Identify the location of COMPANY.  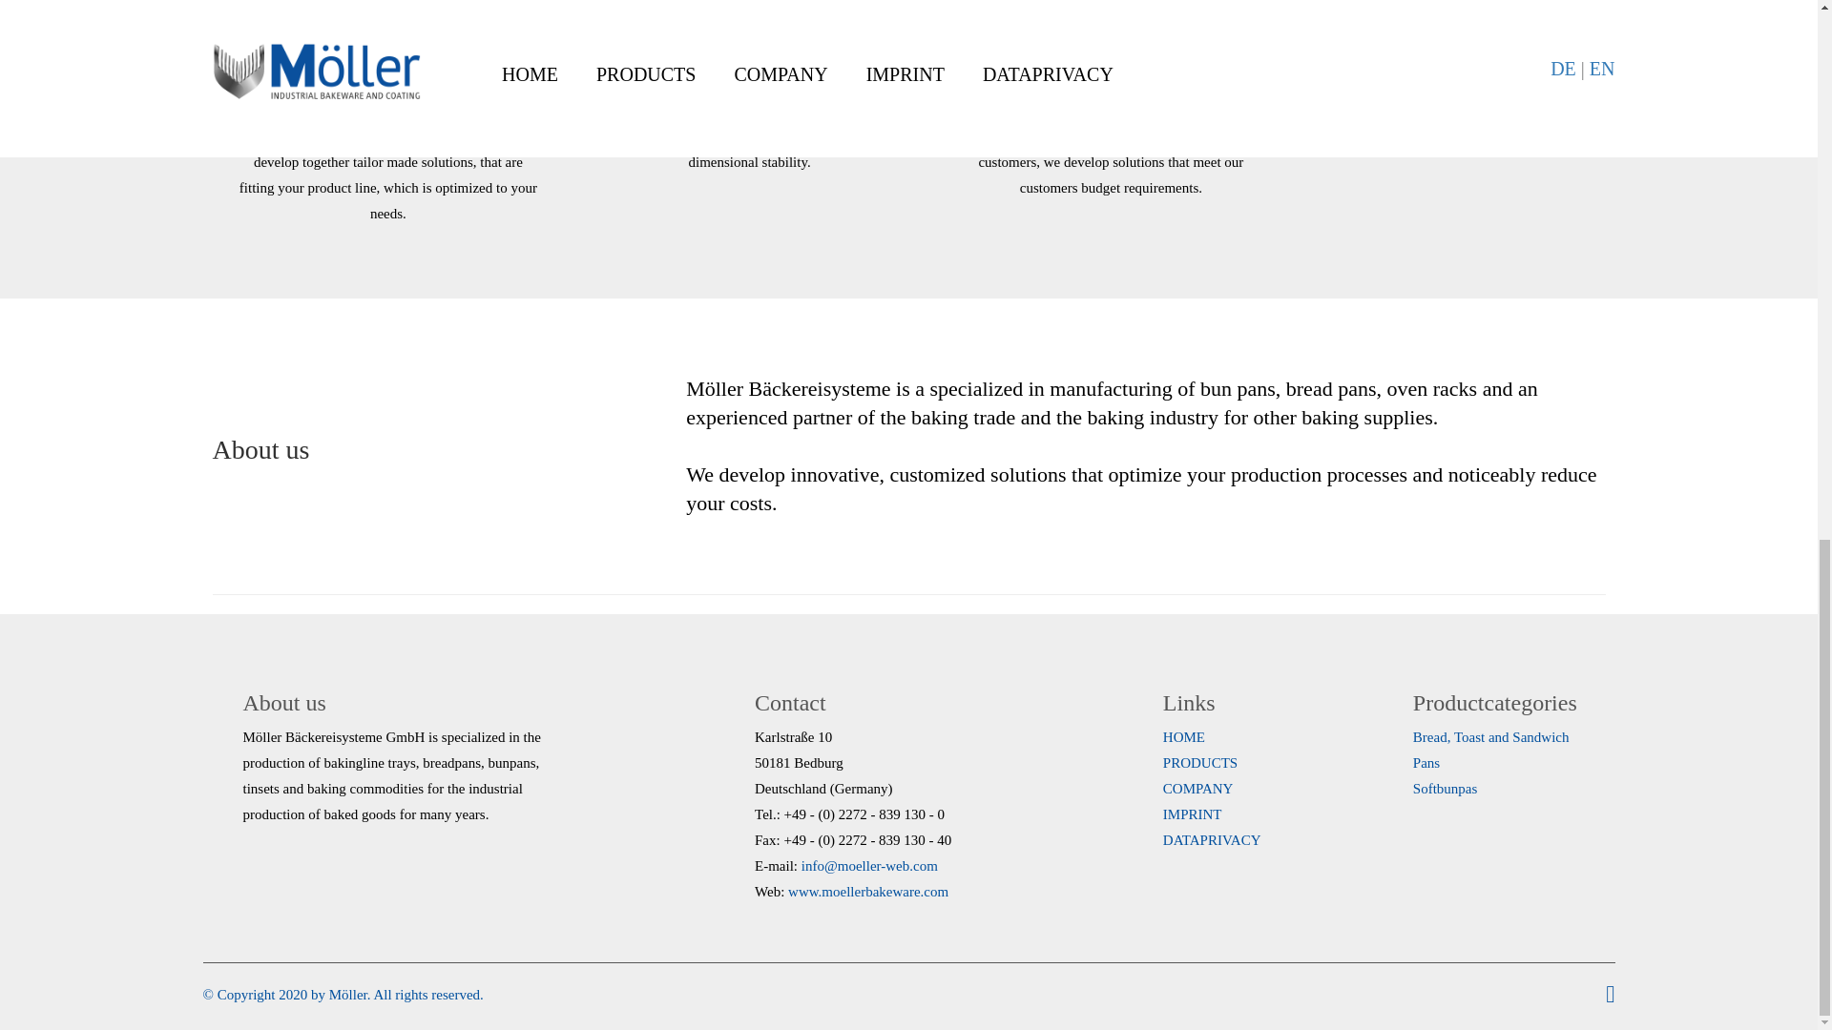
(1198, 788).